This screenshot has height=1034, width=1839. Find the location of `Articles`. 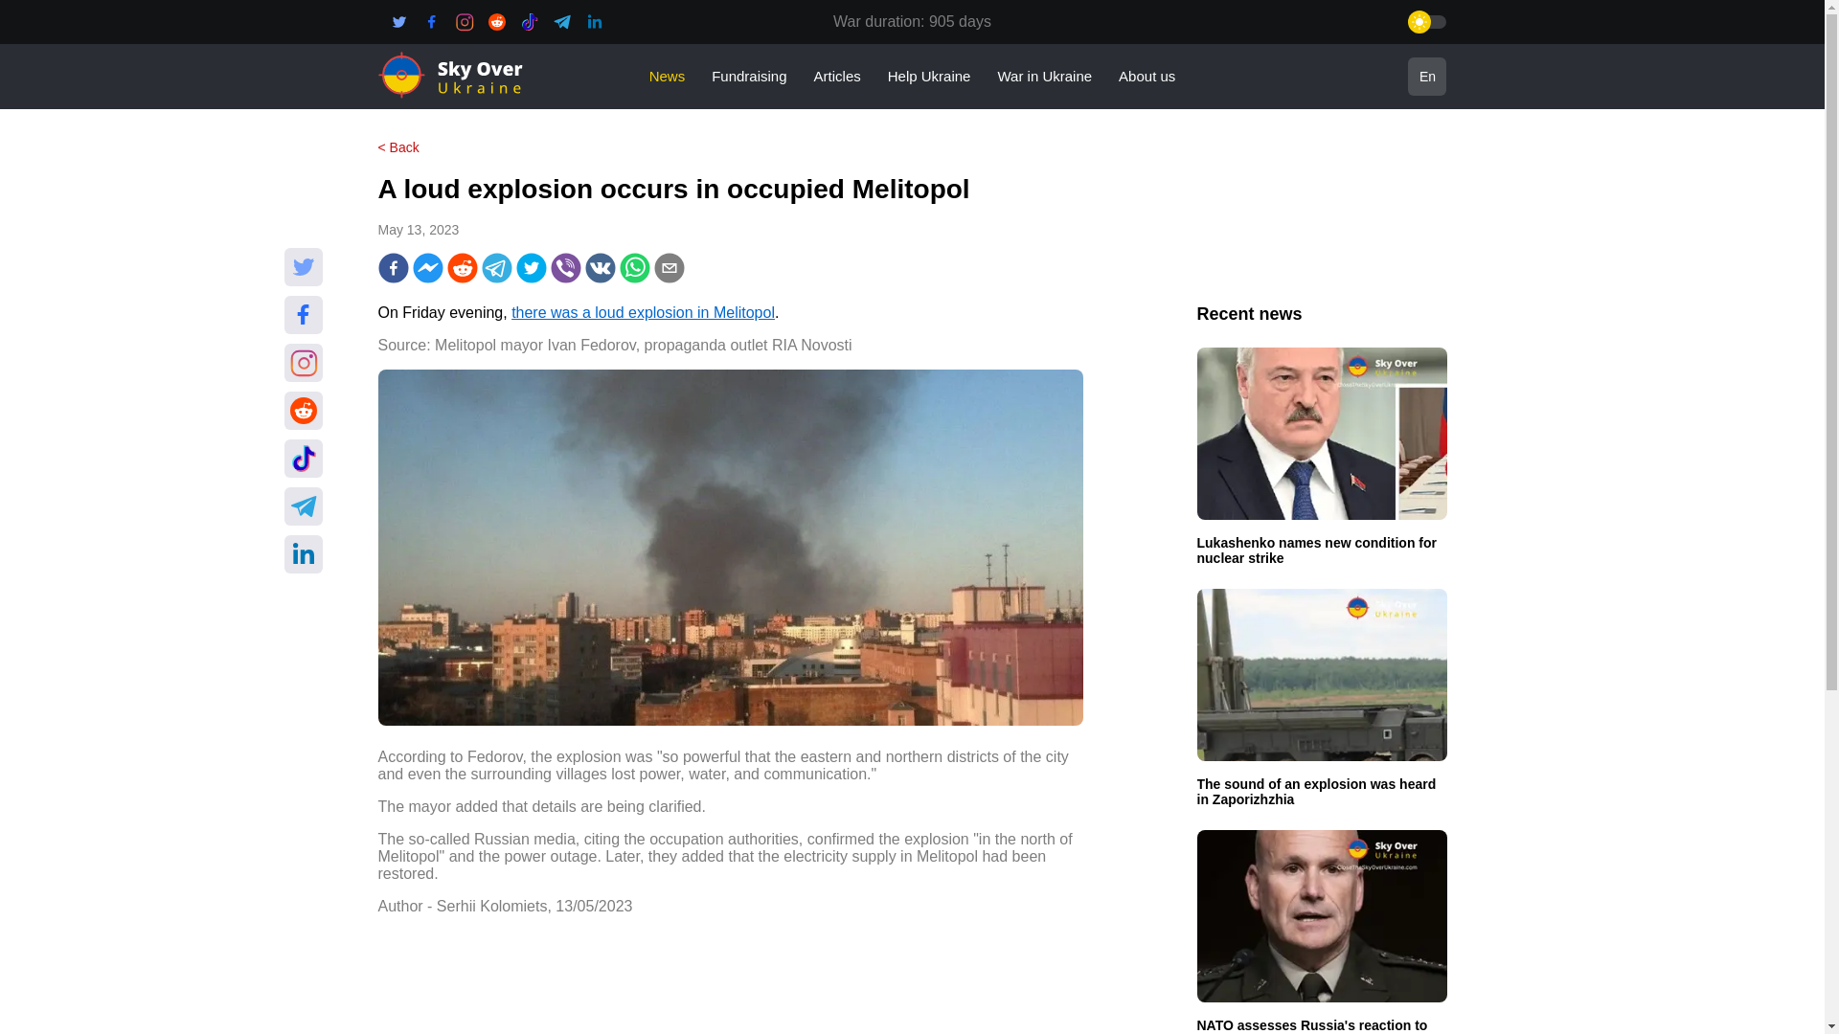

Articles is located at coordinates (837, 76).